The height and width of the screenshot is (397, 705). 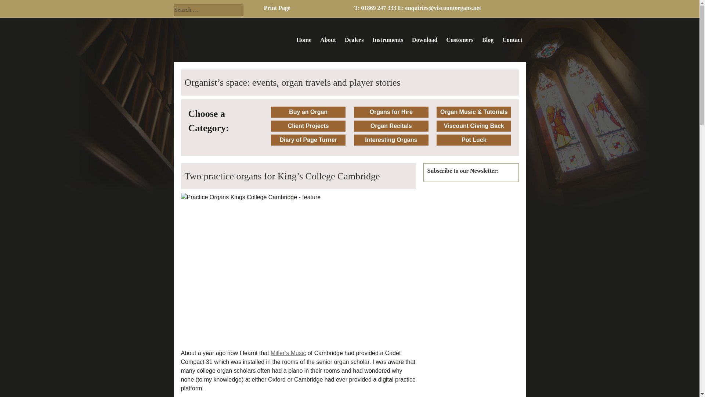 I want to click on Print Page, so click(x=277, y=8).